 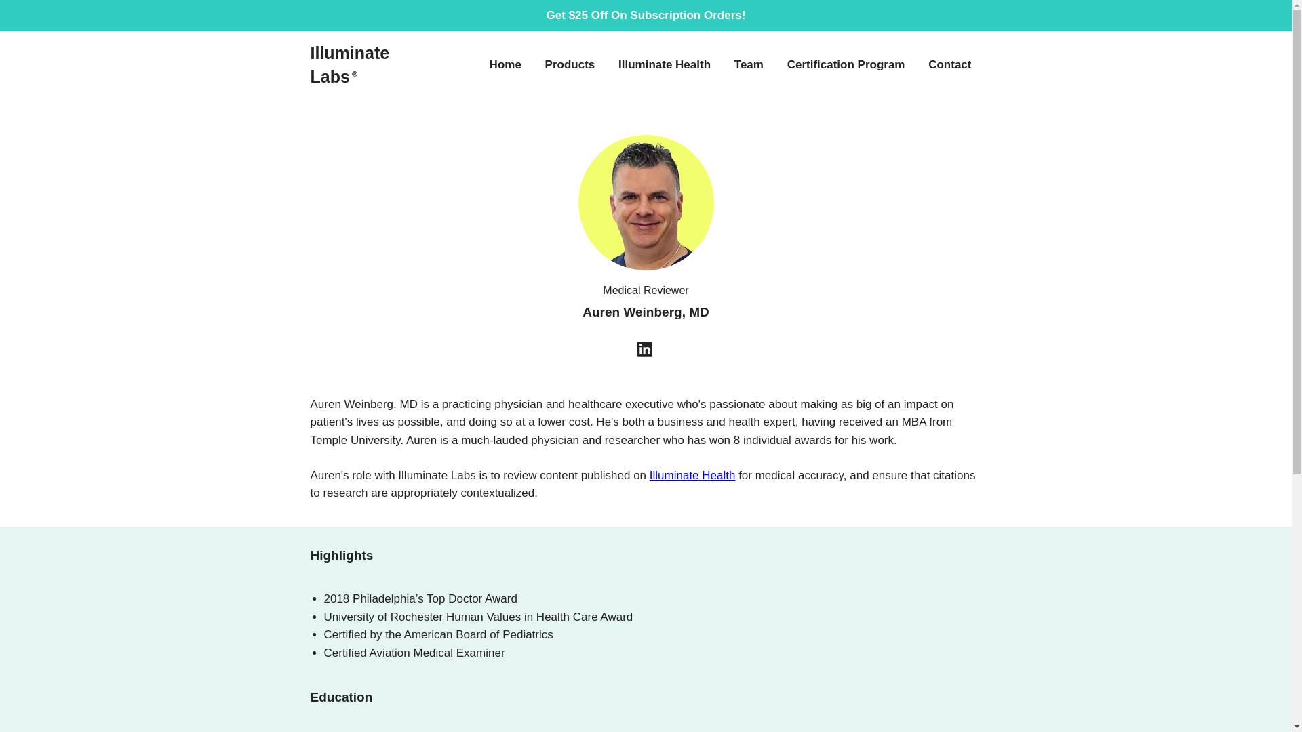 What do you see at coordinates (505, 65) in the screenshot?
I see `Home` at bounding box center [505, 65].